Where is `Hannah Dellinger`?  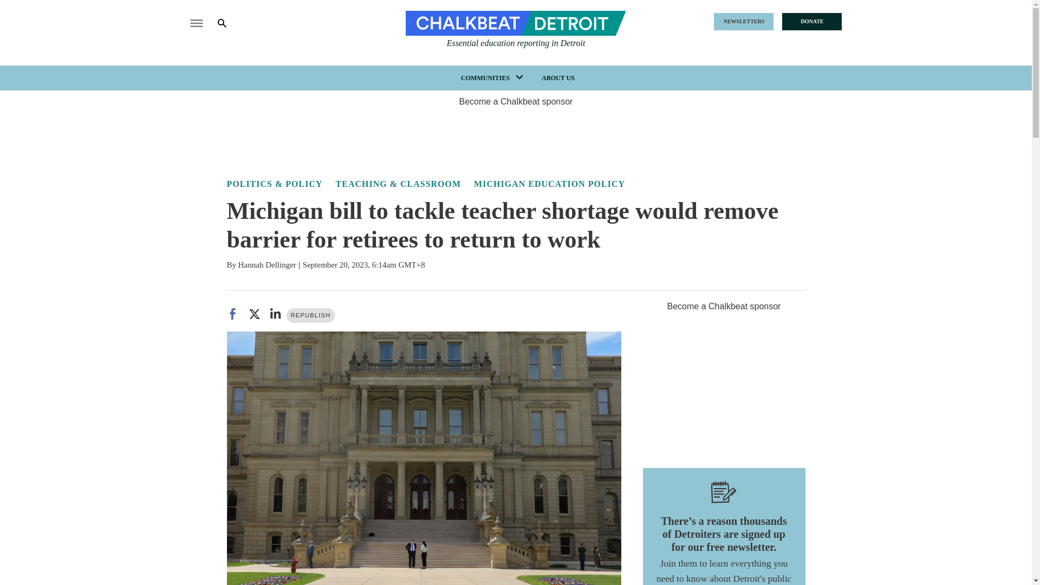
Hannah Dellinger is located at coordinates (267, 264).